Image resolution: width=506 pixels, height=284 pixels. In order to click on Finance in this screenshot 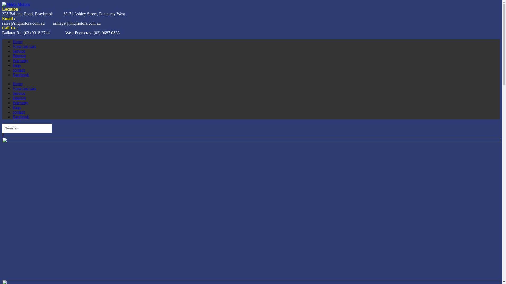, I will do `click(20, 98)`.